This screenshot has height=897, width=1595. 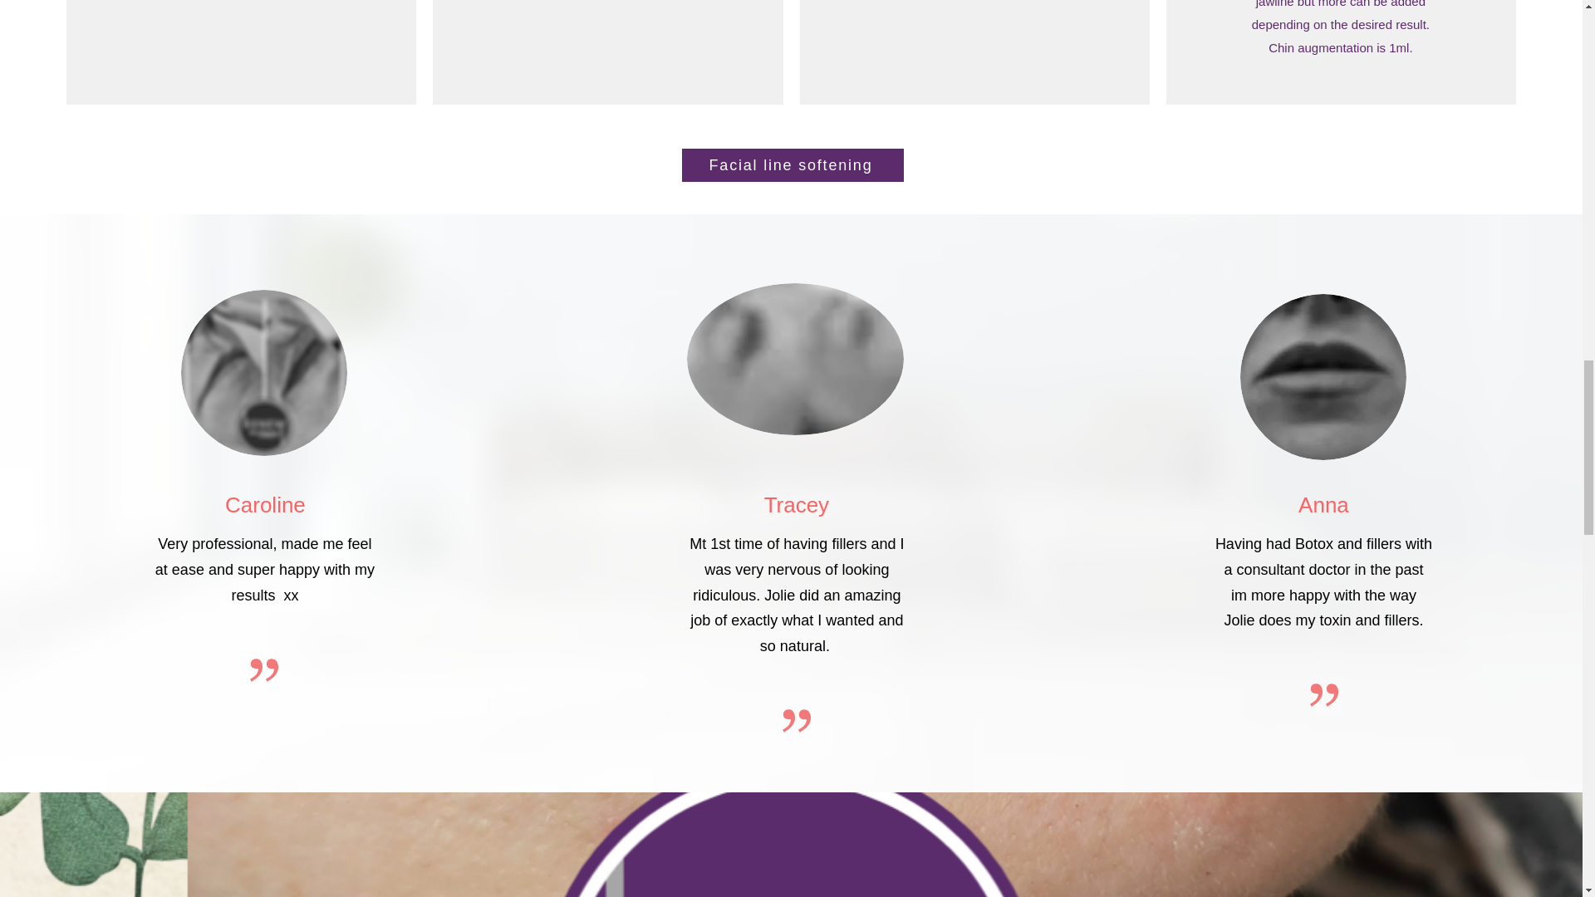 What do you see at coordinates (1323, 377) in the screenshot?
I see `GettyImages-145680711.jpg` at bounding box center [1323, 377].